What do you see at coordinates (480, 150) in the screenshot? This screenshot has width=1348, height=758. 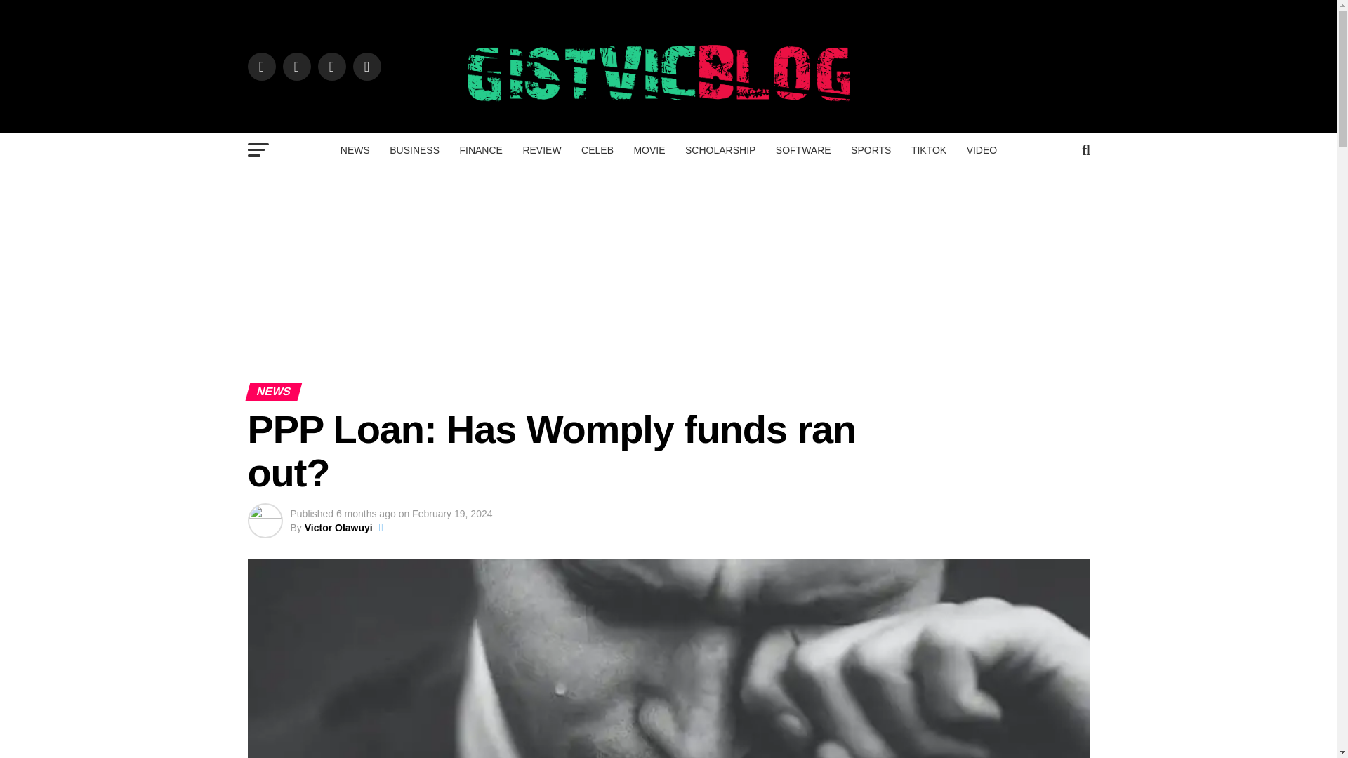 I see `FINANCE` at bounding box center [480, 150].